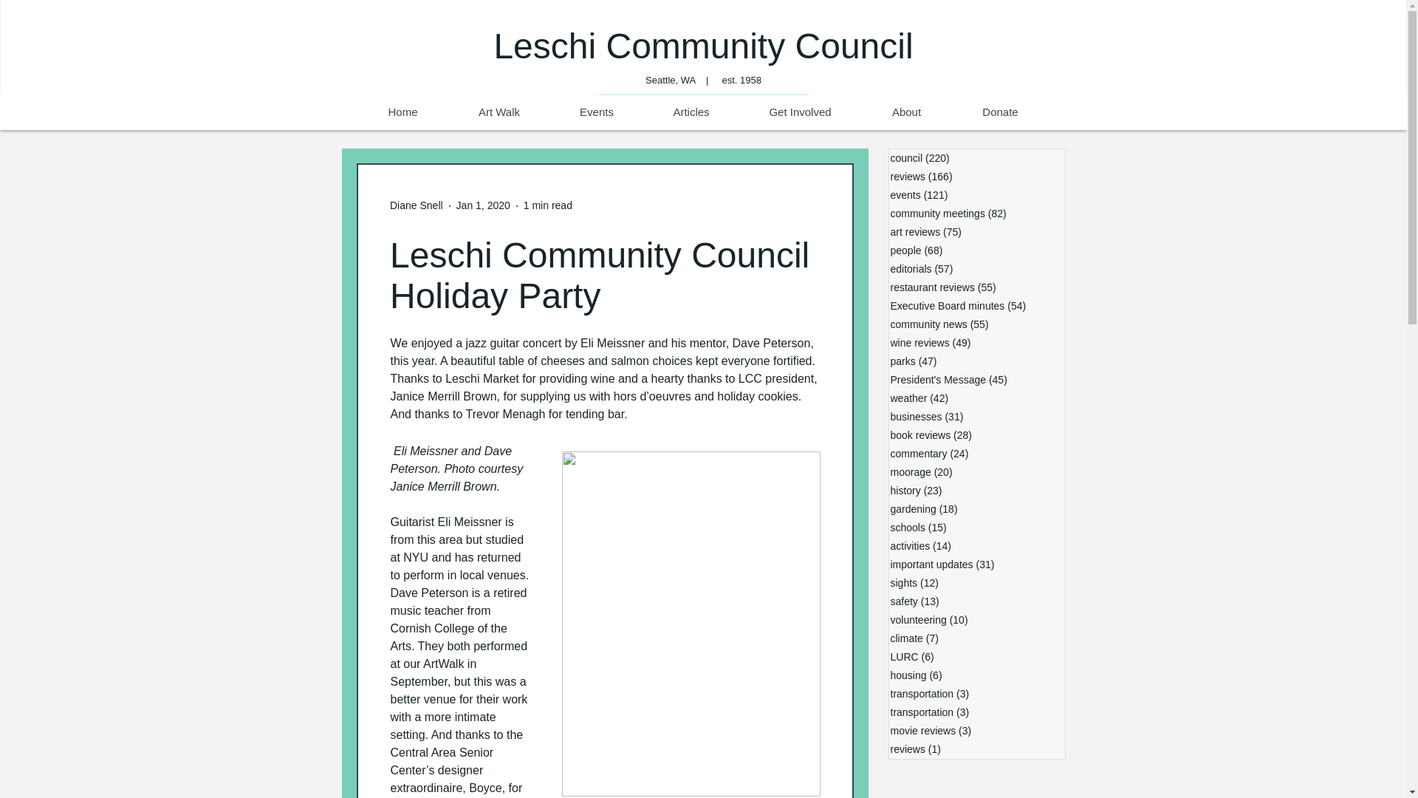  What do you see at coordinates (548, 205) in the screenshot?
I see `1 min read` at bounding box center [548, 205].